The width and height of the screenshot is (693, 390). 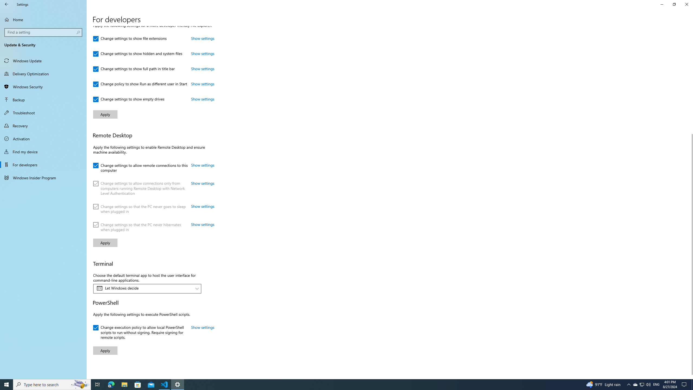 I want to click on Windows Update, so click(x=43, y=61).